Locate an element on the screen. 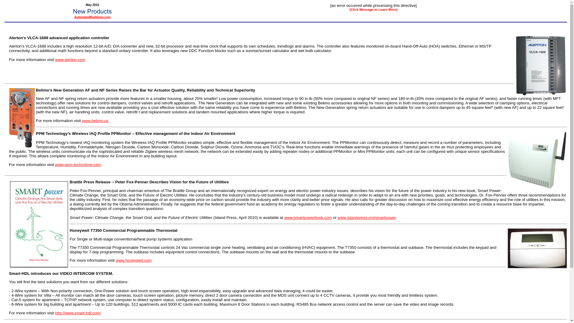 The width and height of the screenshot is (574, 323). www.ppm-technology.com is located at coordinates (78, 164).